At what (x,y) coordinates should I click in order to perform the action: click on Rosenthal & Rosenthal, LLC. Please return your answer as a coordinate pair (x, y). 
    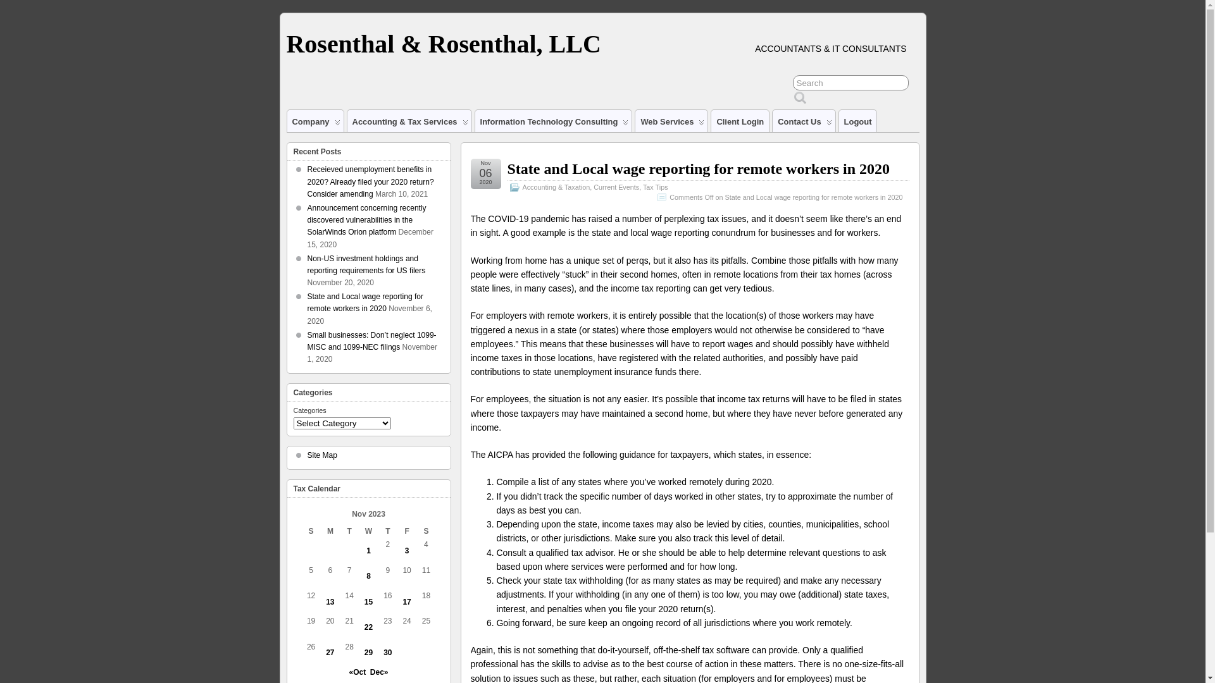
    Looking at the image, I should click on (443, 44).